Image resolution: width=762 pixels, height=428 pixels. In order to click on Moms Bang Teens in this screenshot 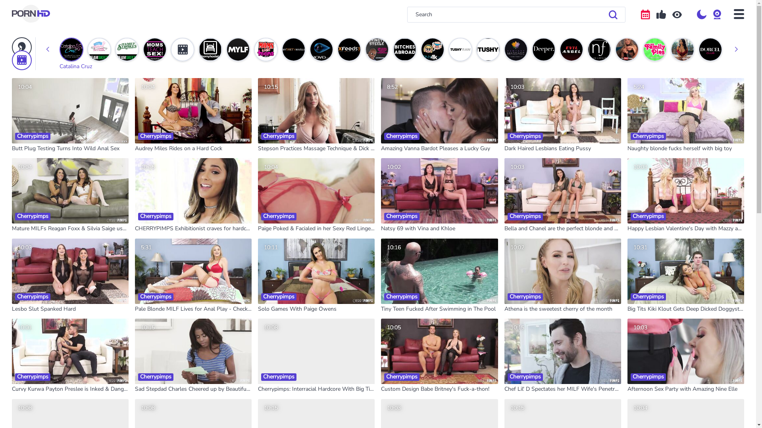, I will do `click(266, 50)`.